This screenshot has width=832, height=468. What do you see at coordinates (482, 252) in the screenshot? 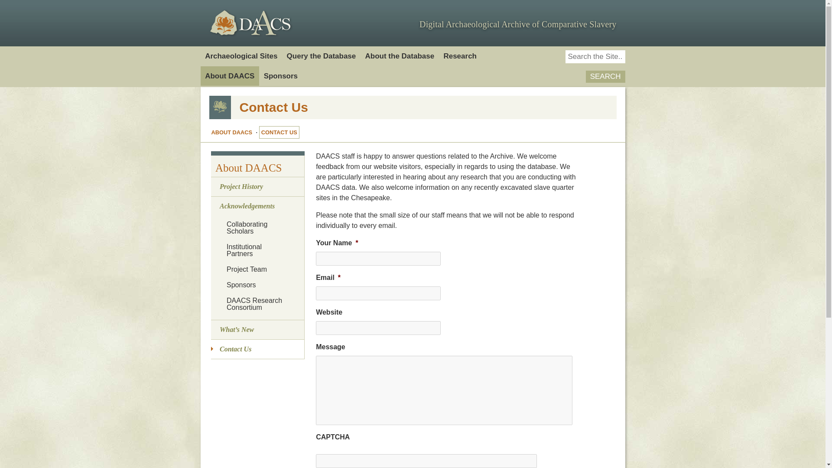
I see `Theses and Dissertations` at bounding box center [482, 252].